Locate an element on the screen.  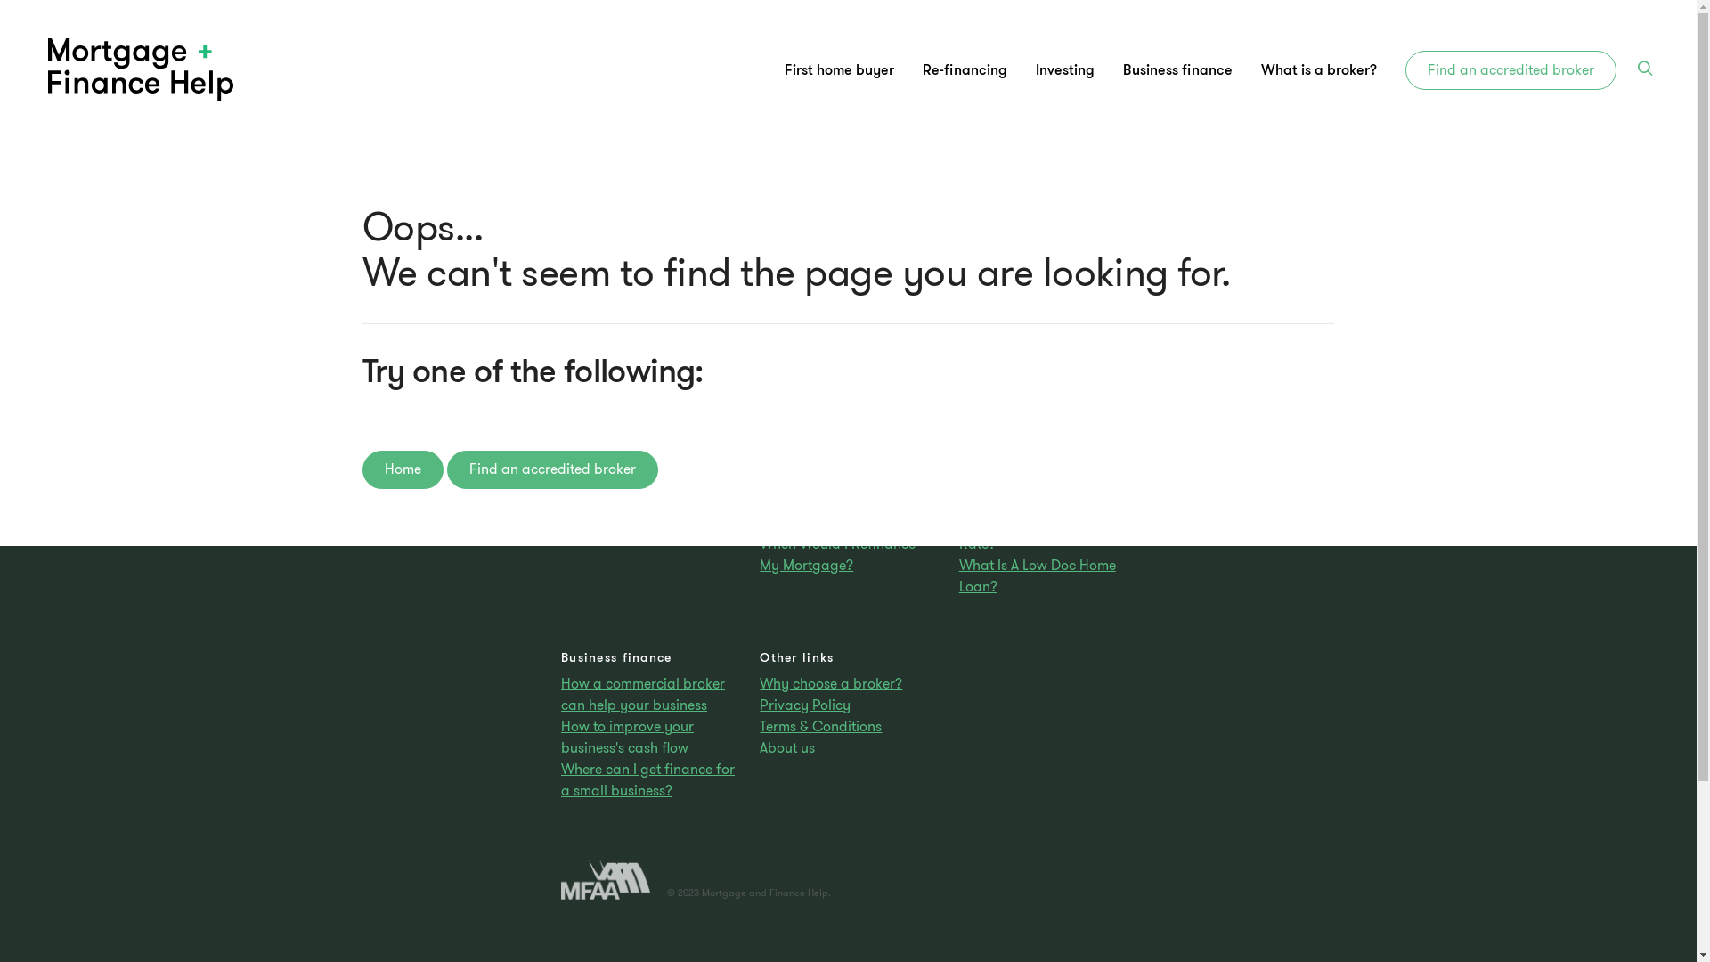
Other links is located at coordinates (848, 658).